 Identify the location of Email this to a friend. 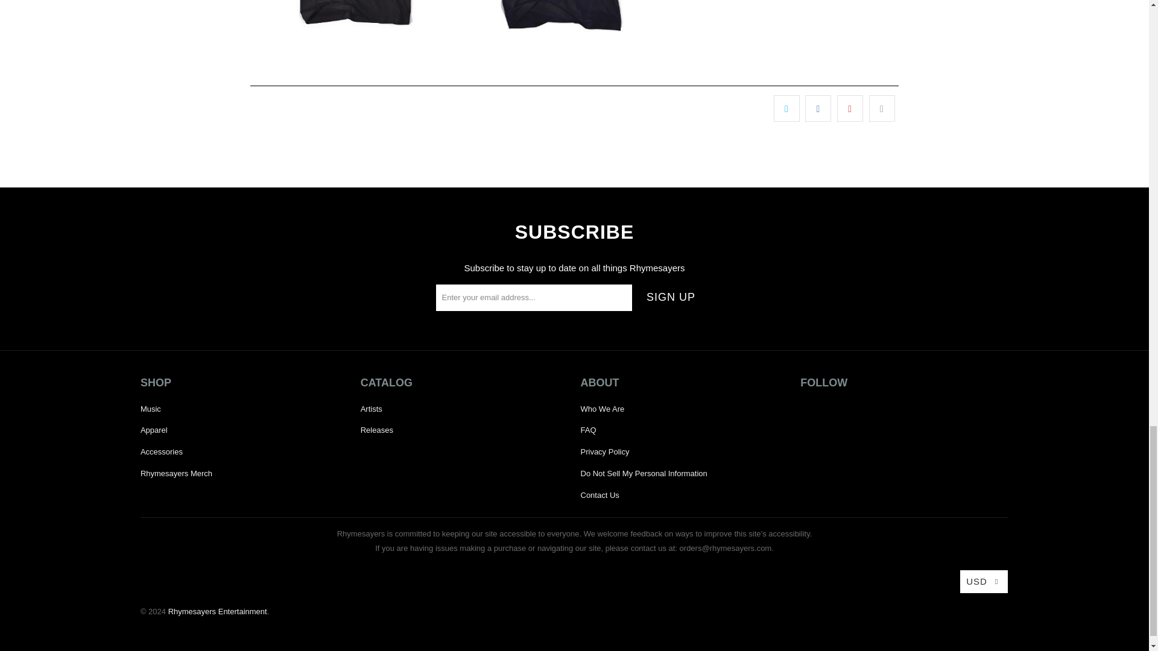
(882, 108).